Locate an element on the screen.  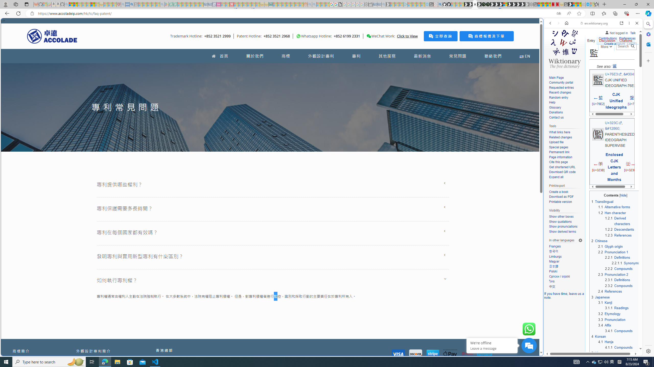
2.2.2Compounds is located at coordinates (623, 269).